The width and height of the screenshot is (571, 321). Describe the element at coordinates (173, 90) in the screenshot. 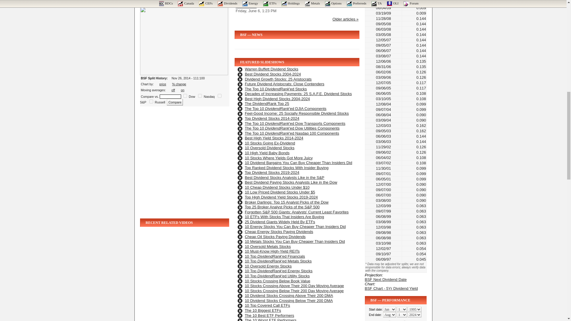

I see `off` at that location.